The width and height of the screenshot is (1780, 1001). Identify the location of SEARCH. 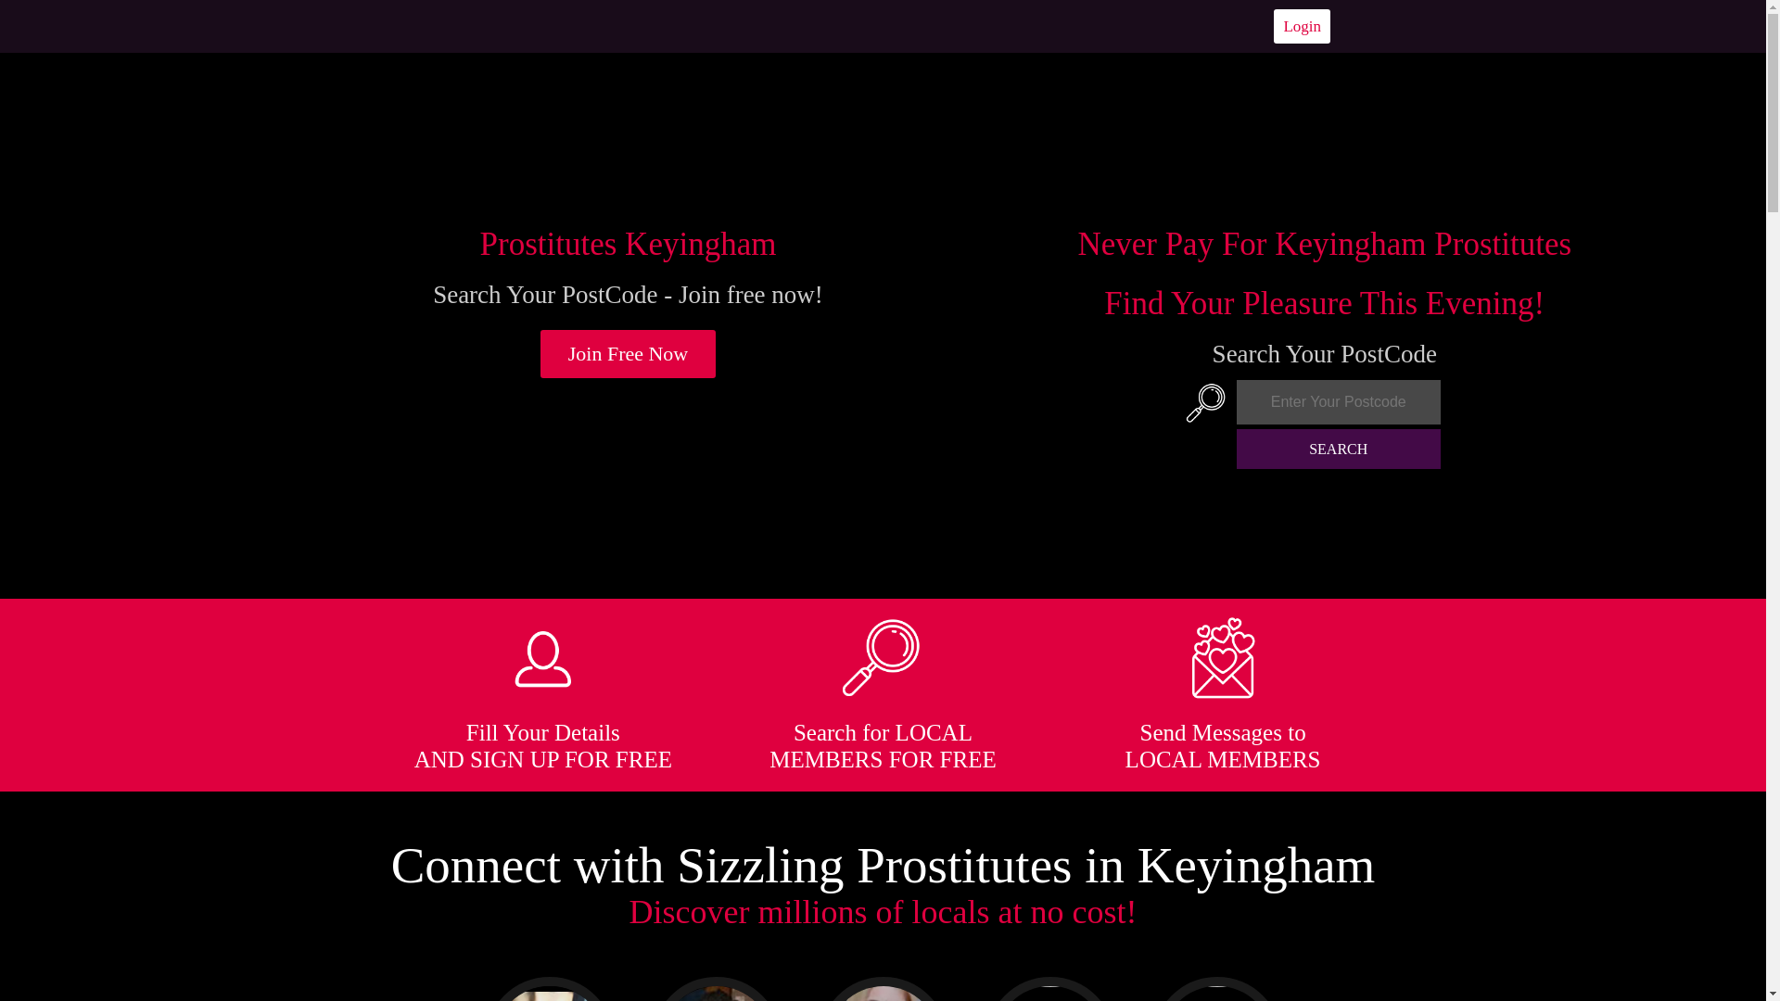
(1339, 449).